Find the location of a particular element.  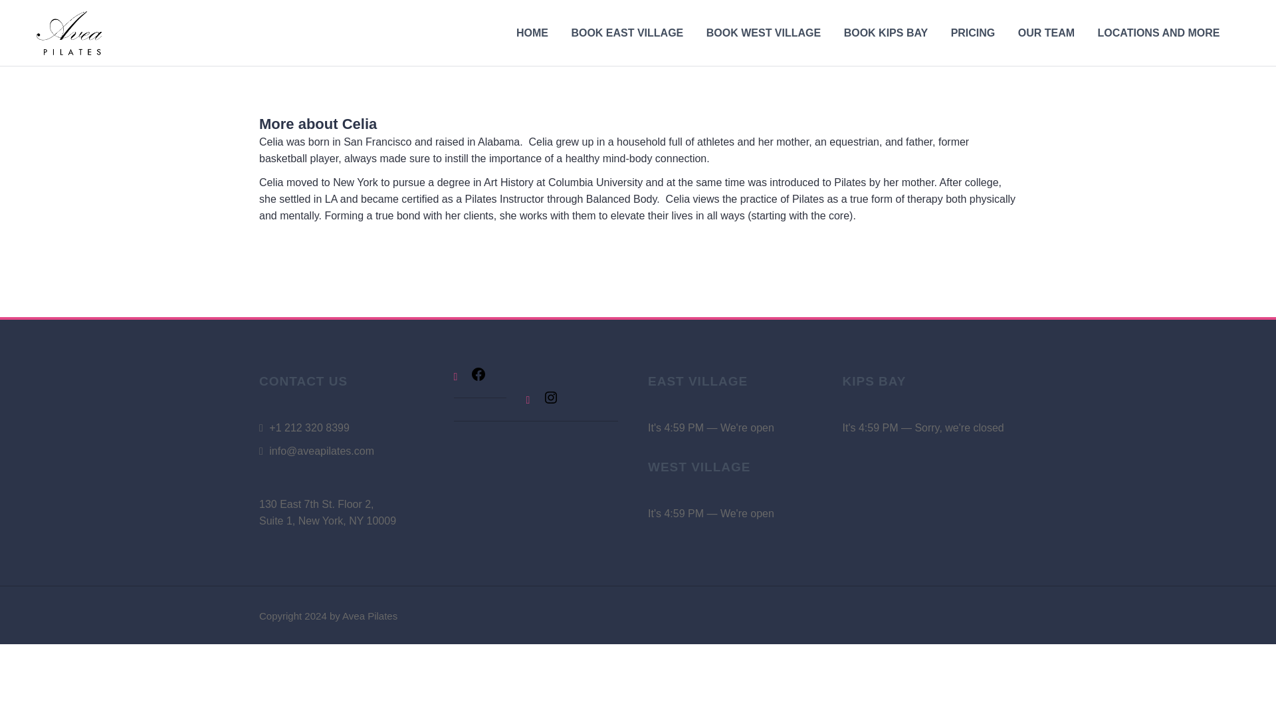

BOOK EAST VILLAGE is located at coordinates (626, 33).